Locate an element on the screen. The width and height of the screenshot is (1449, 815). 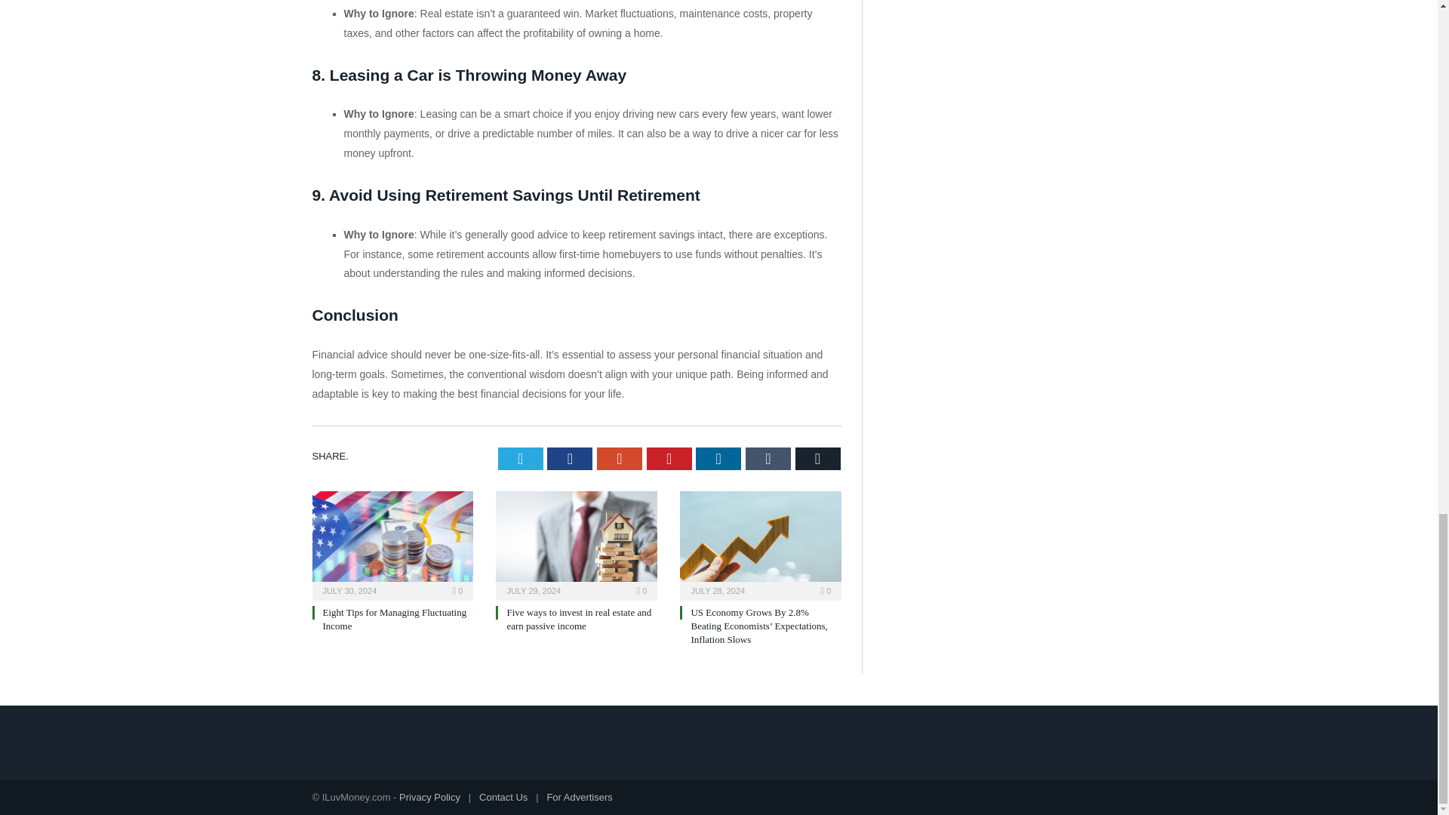
Eight Tips for Managing Fluctuating Income is located at coordinates (578, 632).